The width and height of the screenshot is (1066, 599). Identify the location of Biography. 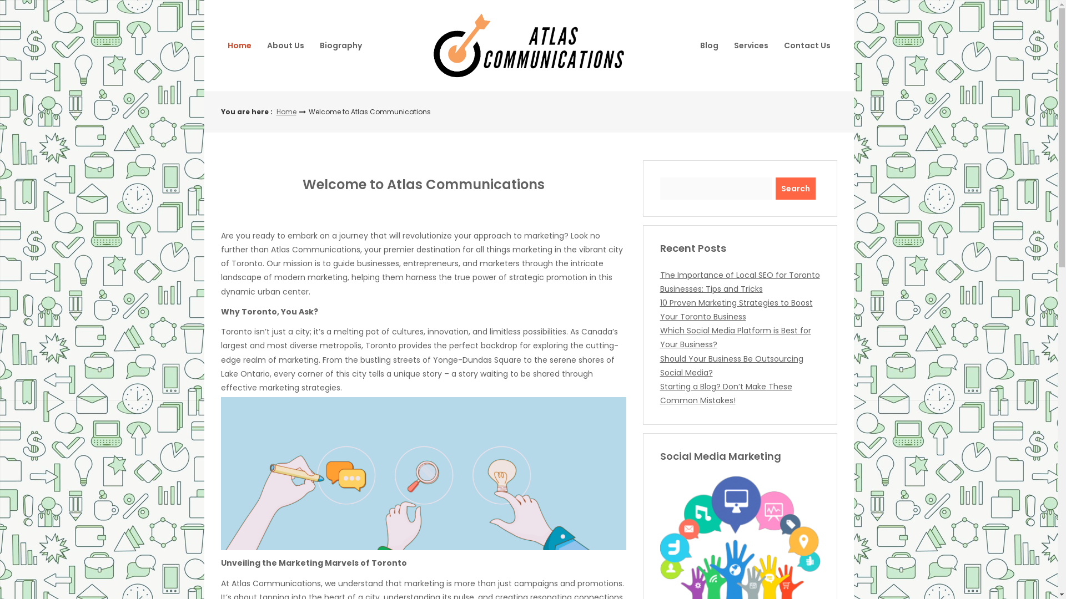
(341, 45).